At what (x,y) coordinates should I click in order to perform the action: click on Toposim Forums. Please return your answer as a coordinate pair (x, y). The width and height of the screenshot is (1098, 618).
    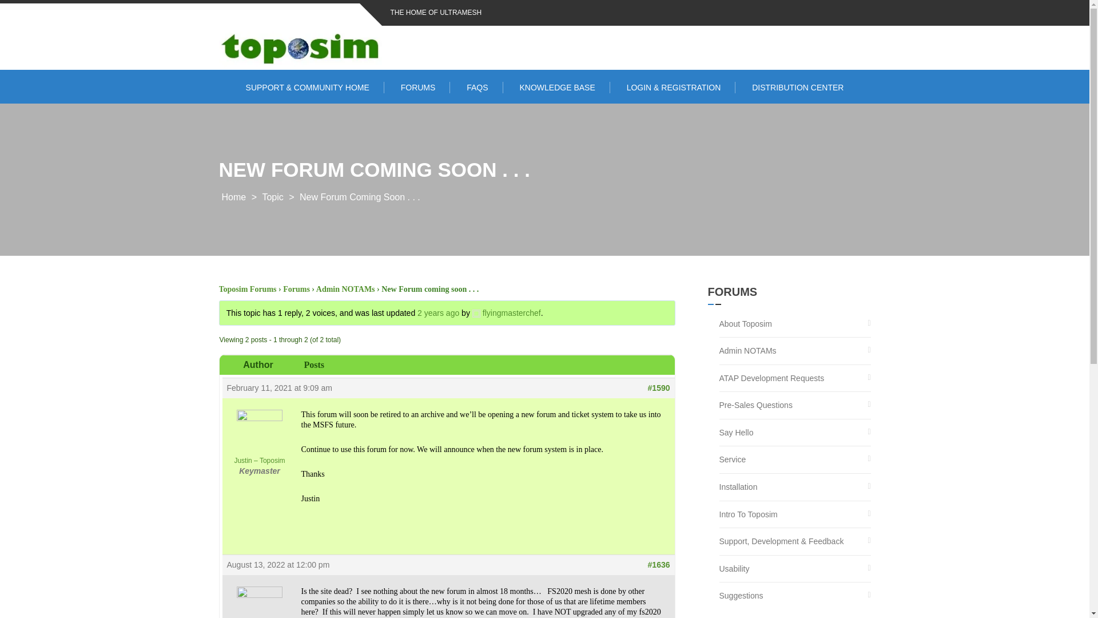
    Looking at the image, I should click on (247, 289).